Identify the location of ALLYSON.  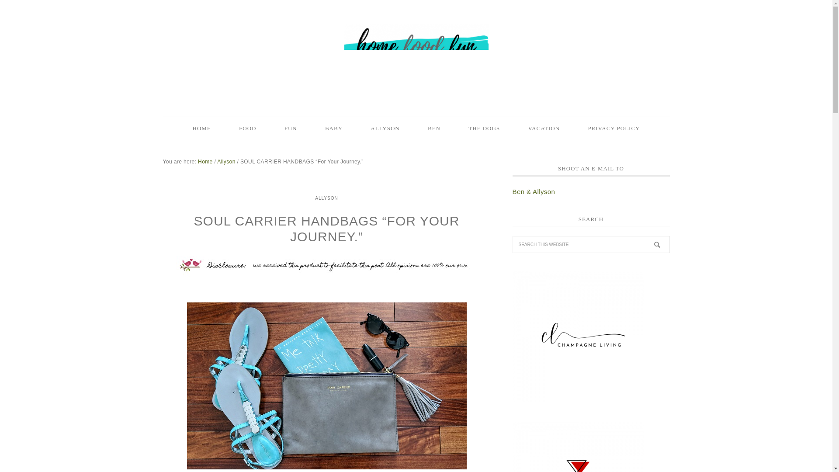
(326, 198).